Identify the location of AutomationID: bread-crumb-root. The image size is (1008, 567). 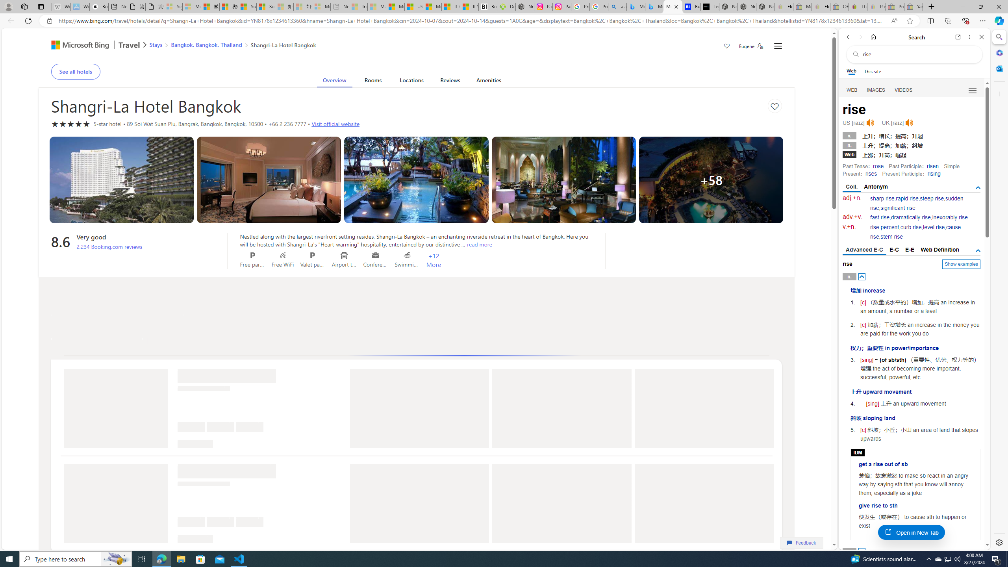
(228, 46).